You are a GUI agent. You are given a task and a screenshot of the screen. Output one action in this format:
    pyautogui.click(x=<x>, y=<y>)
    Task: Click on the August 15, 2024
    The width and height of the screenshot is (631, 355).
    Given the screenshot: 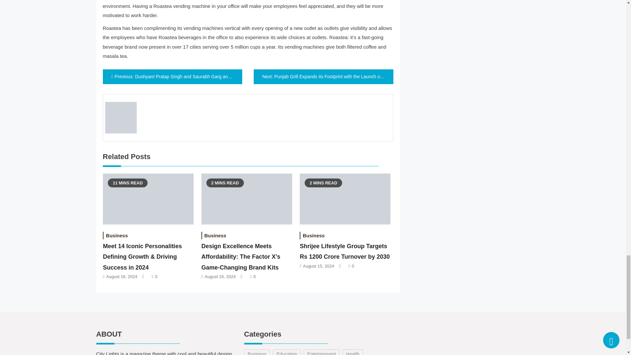 What is the action you would take?
    pyautogui.click(x=318, y=266)
    